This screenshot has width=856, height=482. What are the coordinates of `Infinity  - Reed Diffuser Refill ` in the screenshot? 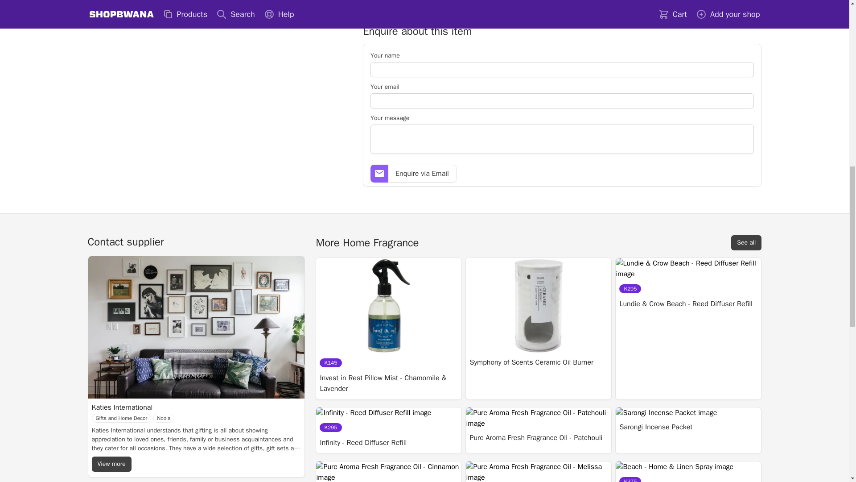 It's located at (363, 443).